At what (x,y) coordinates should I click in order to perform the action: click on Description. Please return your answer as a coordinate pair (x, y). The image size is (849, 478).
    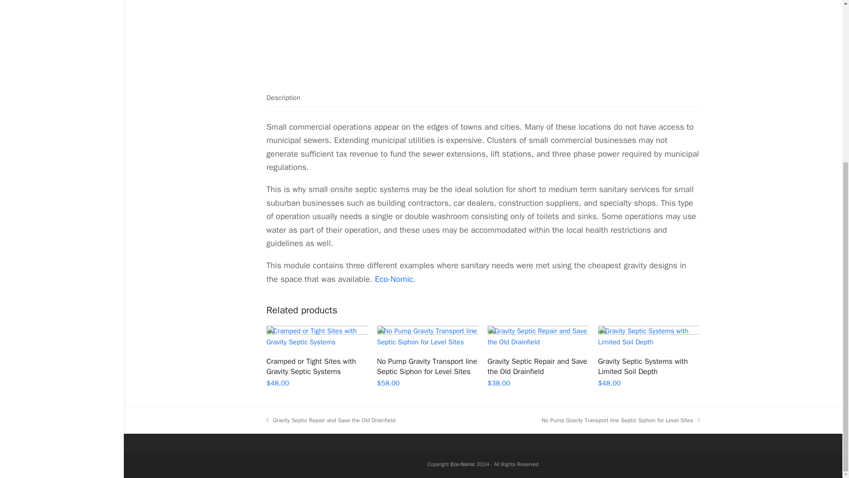
    Looking at the image, I should click on (283, 97).